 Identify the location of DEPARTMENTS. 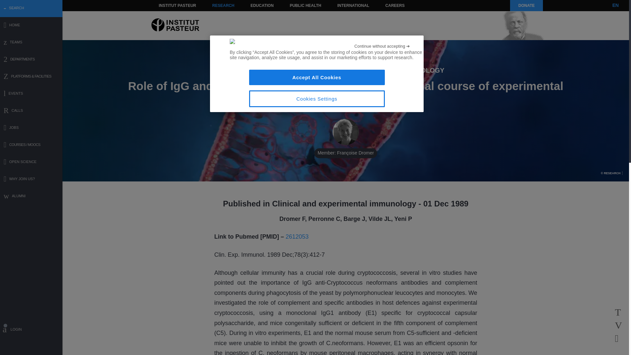
(31, 60).